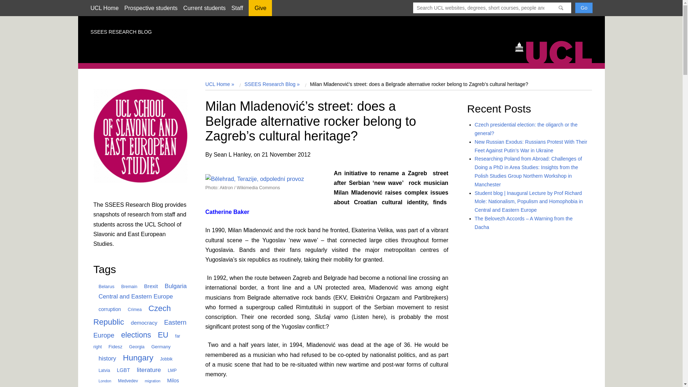  Describe the element at coordinates (173, 286) in the screenshot. I see `Bulgaria` at that location.